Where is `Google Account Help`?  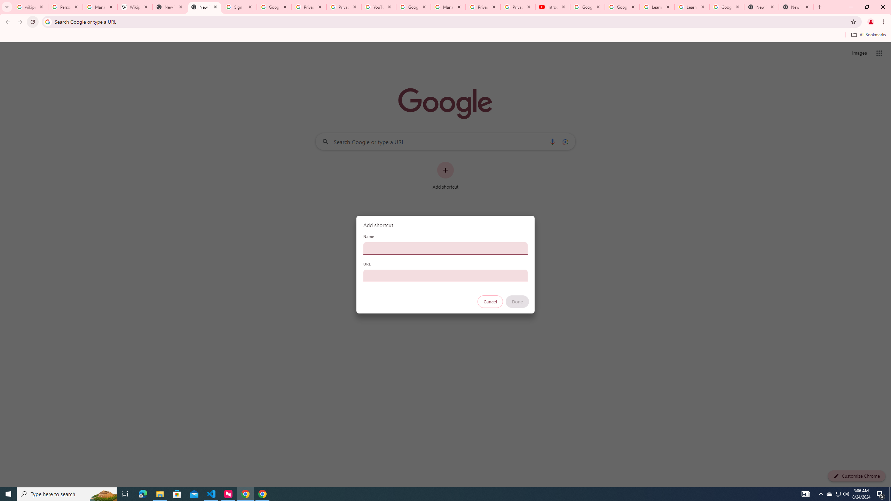
Google Account Help is located at coordinates (587, 7).